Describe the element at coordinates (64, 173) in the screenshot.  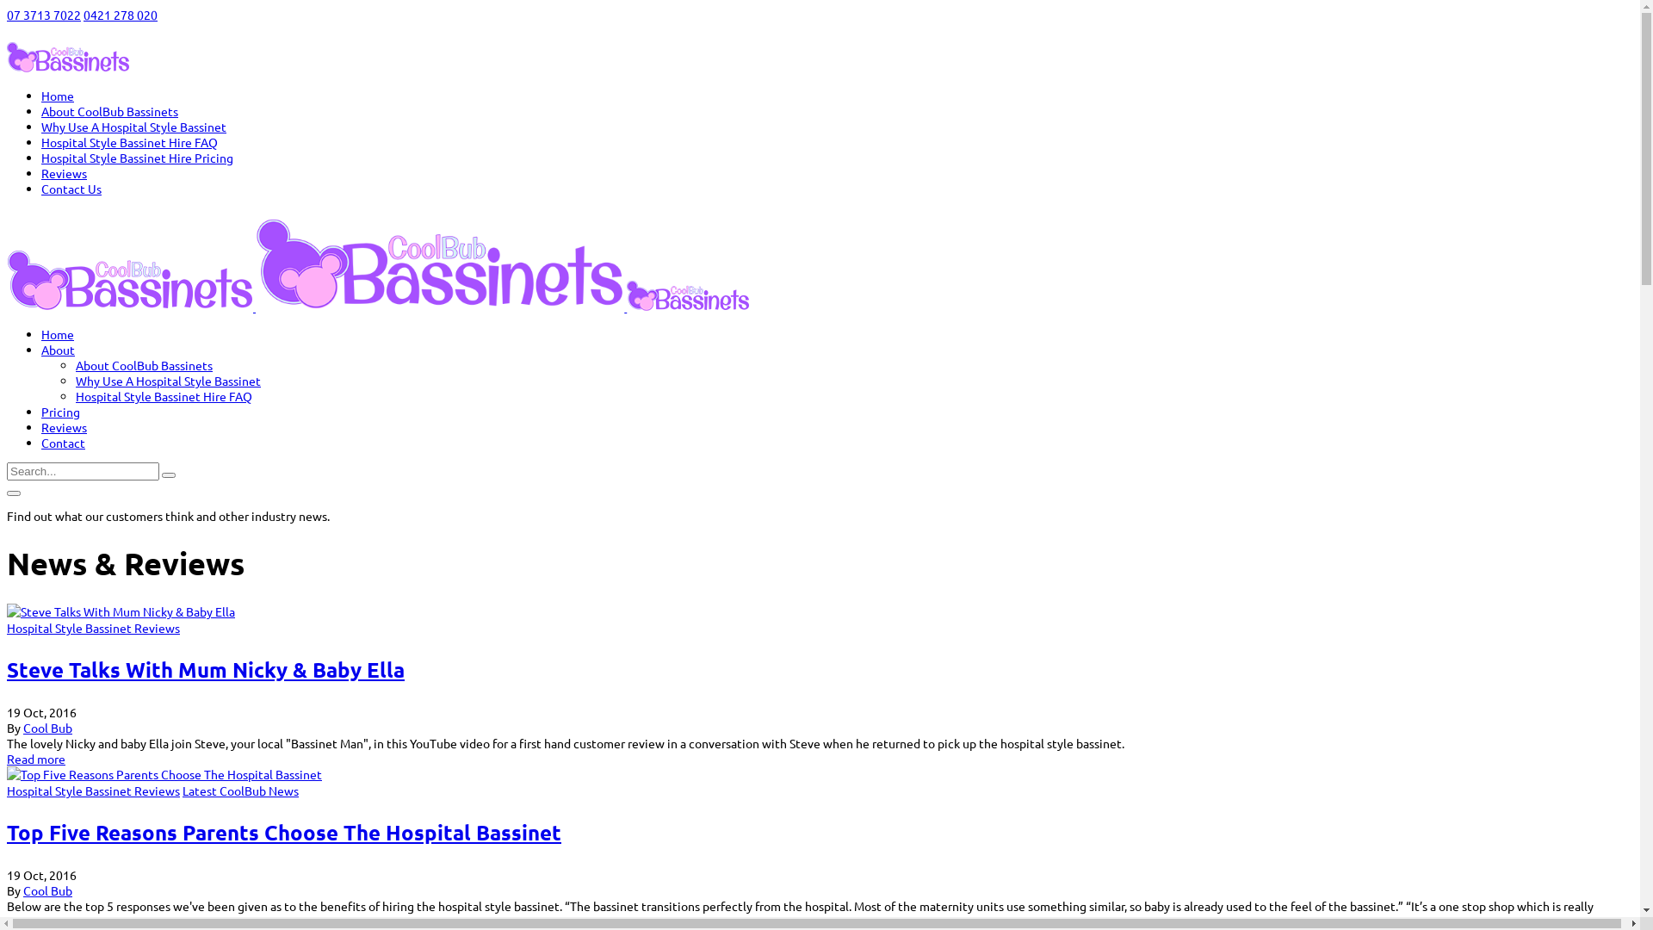
I see `Reviews` at that location.